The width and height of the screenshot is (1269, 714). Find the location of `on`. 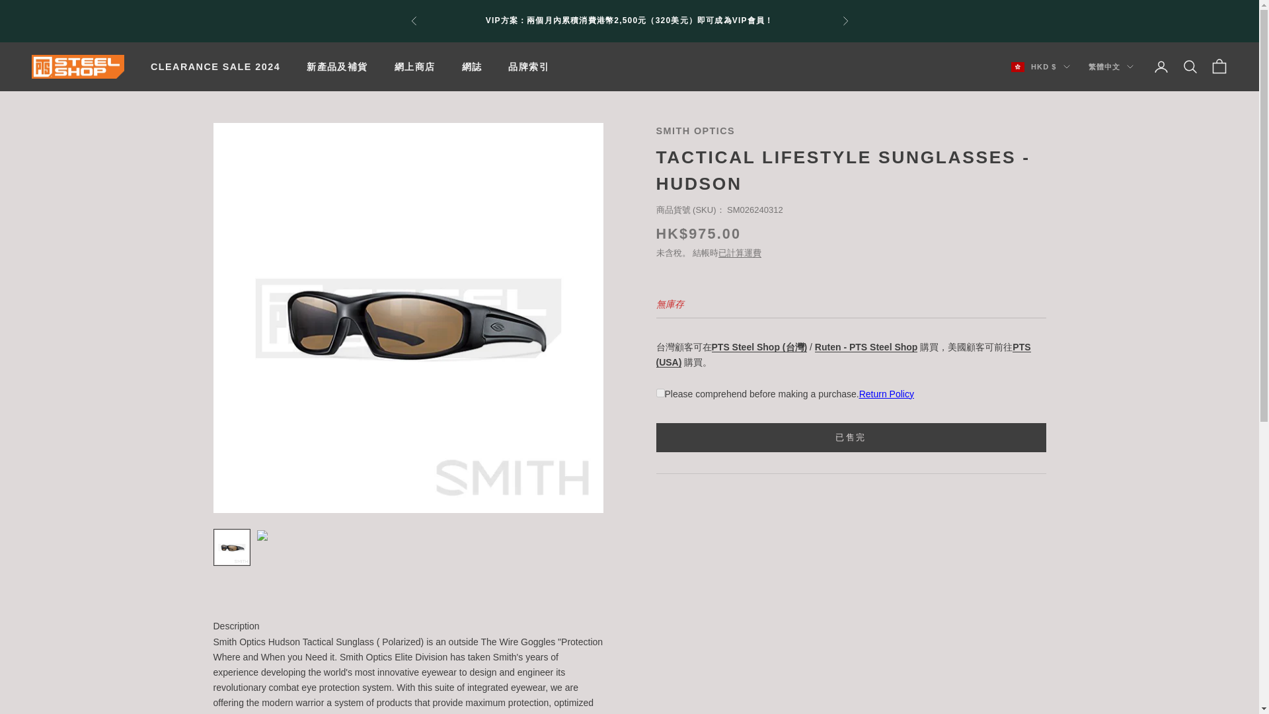

on is located at coordinates (660, 393).